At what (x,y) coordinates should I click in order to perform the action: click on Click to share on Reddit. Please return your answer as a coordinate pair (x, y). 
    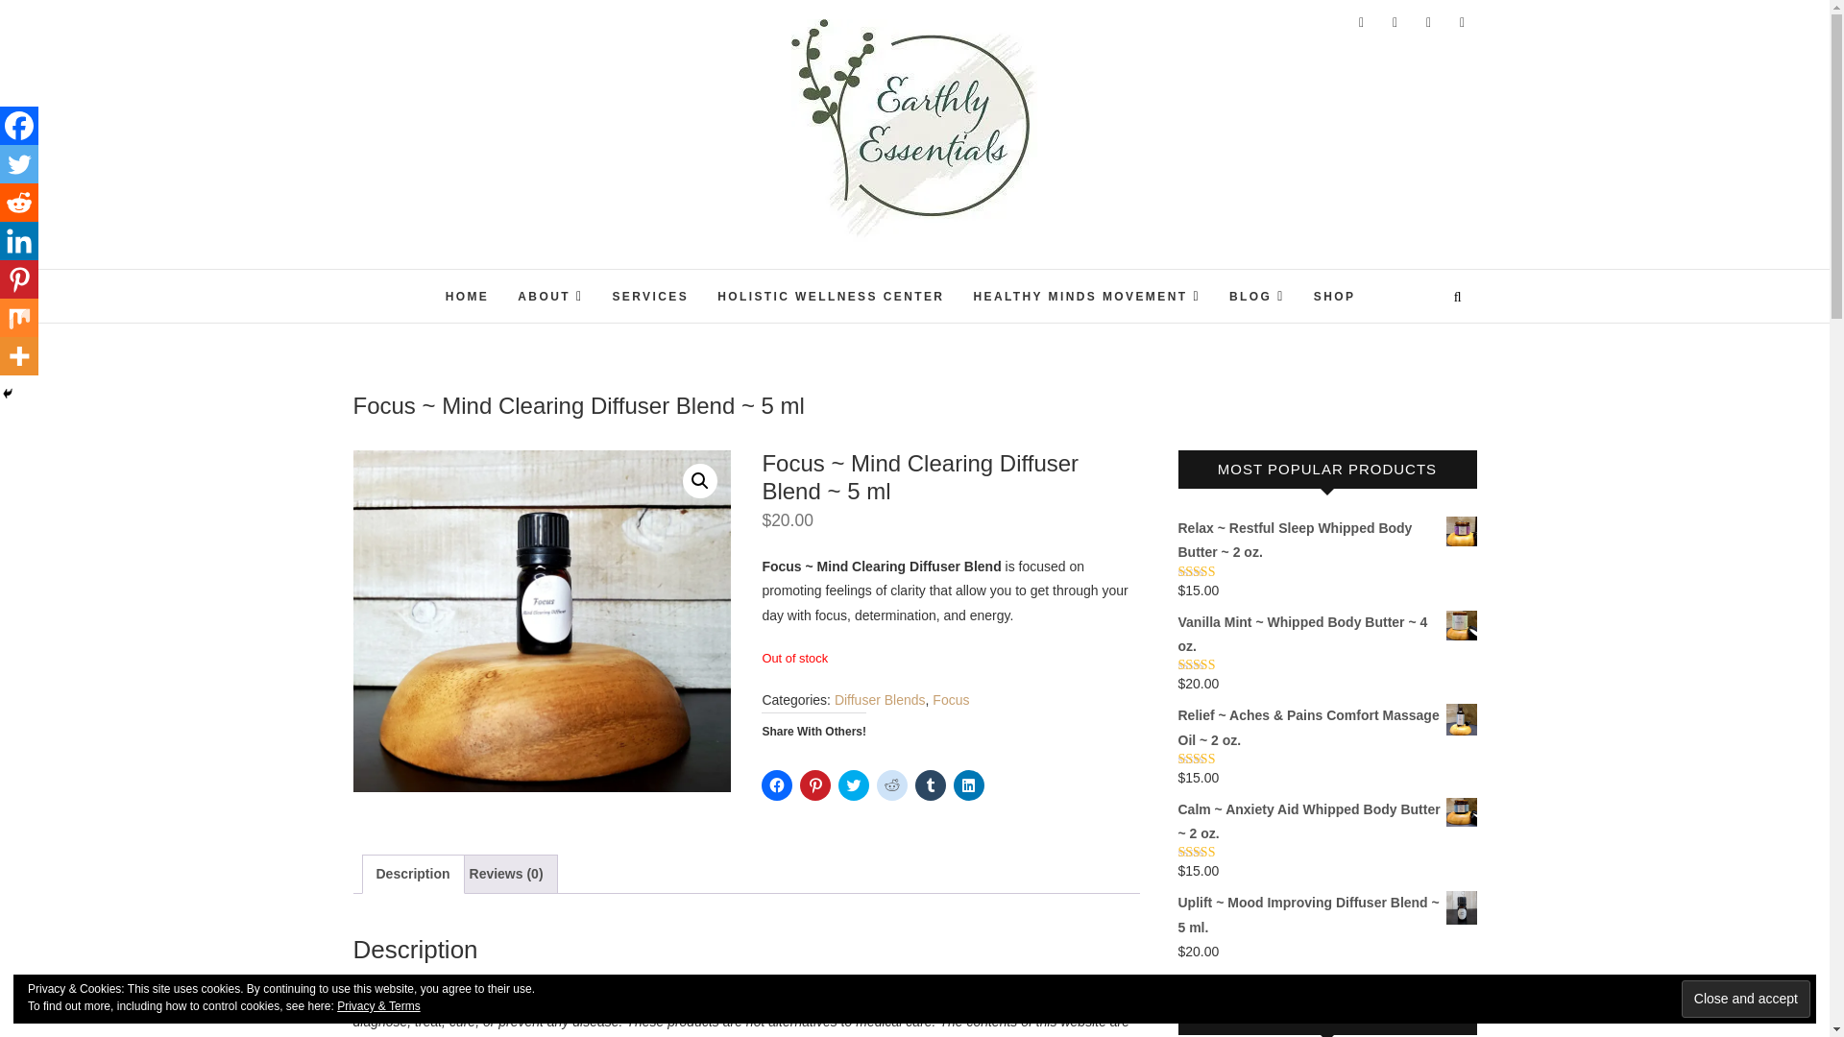
    Looking at the image, I should click on (891, 785).